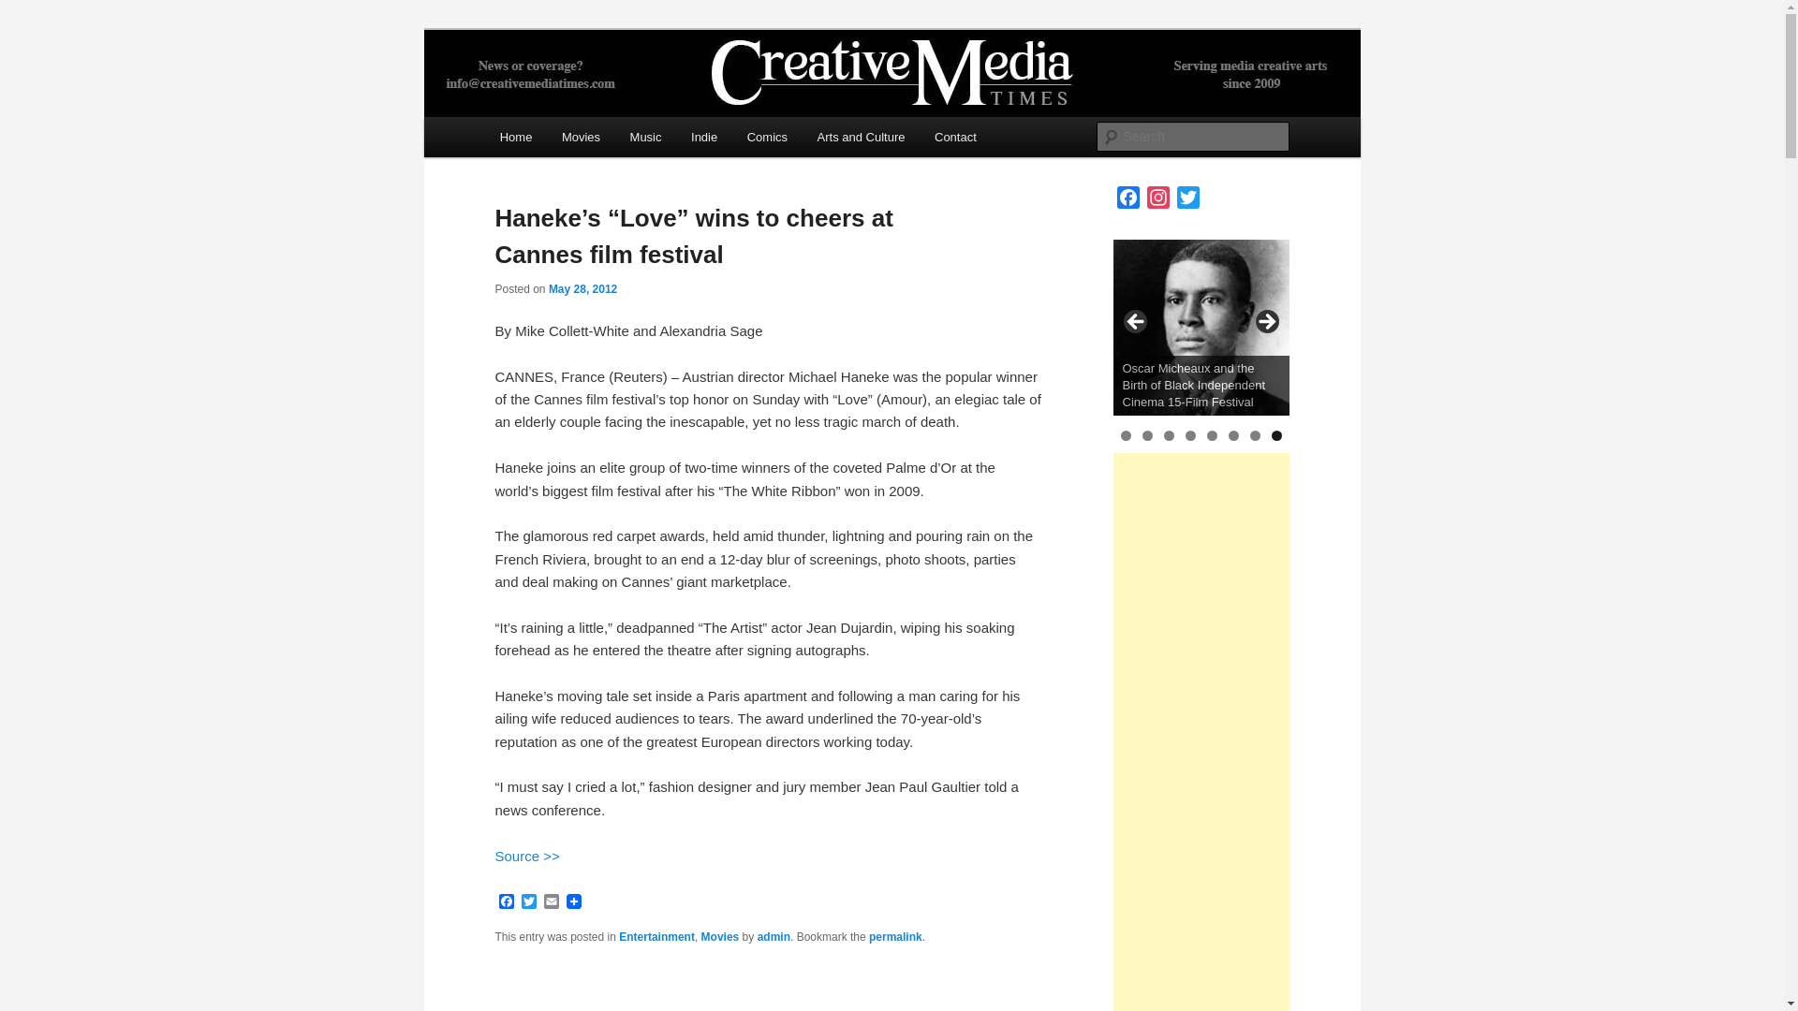 This screenshot has width=1798, height=1011. Describe the element at coordinates (860, 137) in the screenshot. I see `Arts and Culture` at that location.